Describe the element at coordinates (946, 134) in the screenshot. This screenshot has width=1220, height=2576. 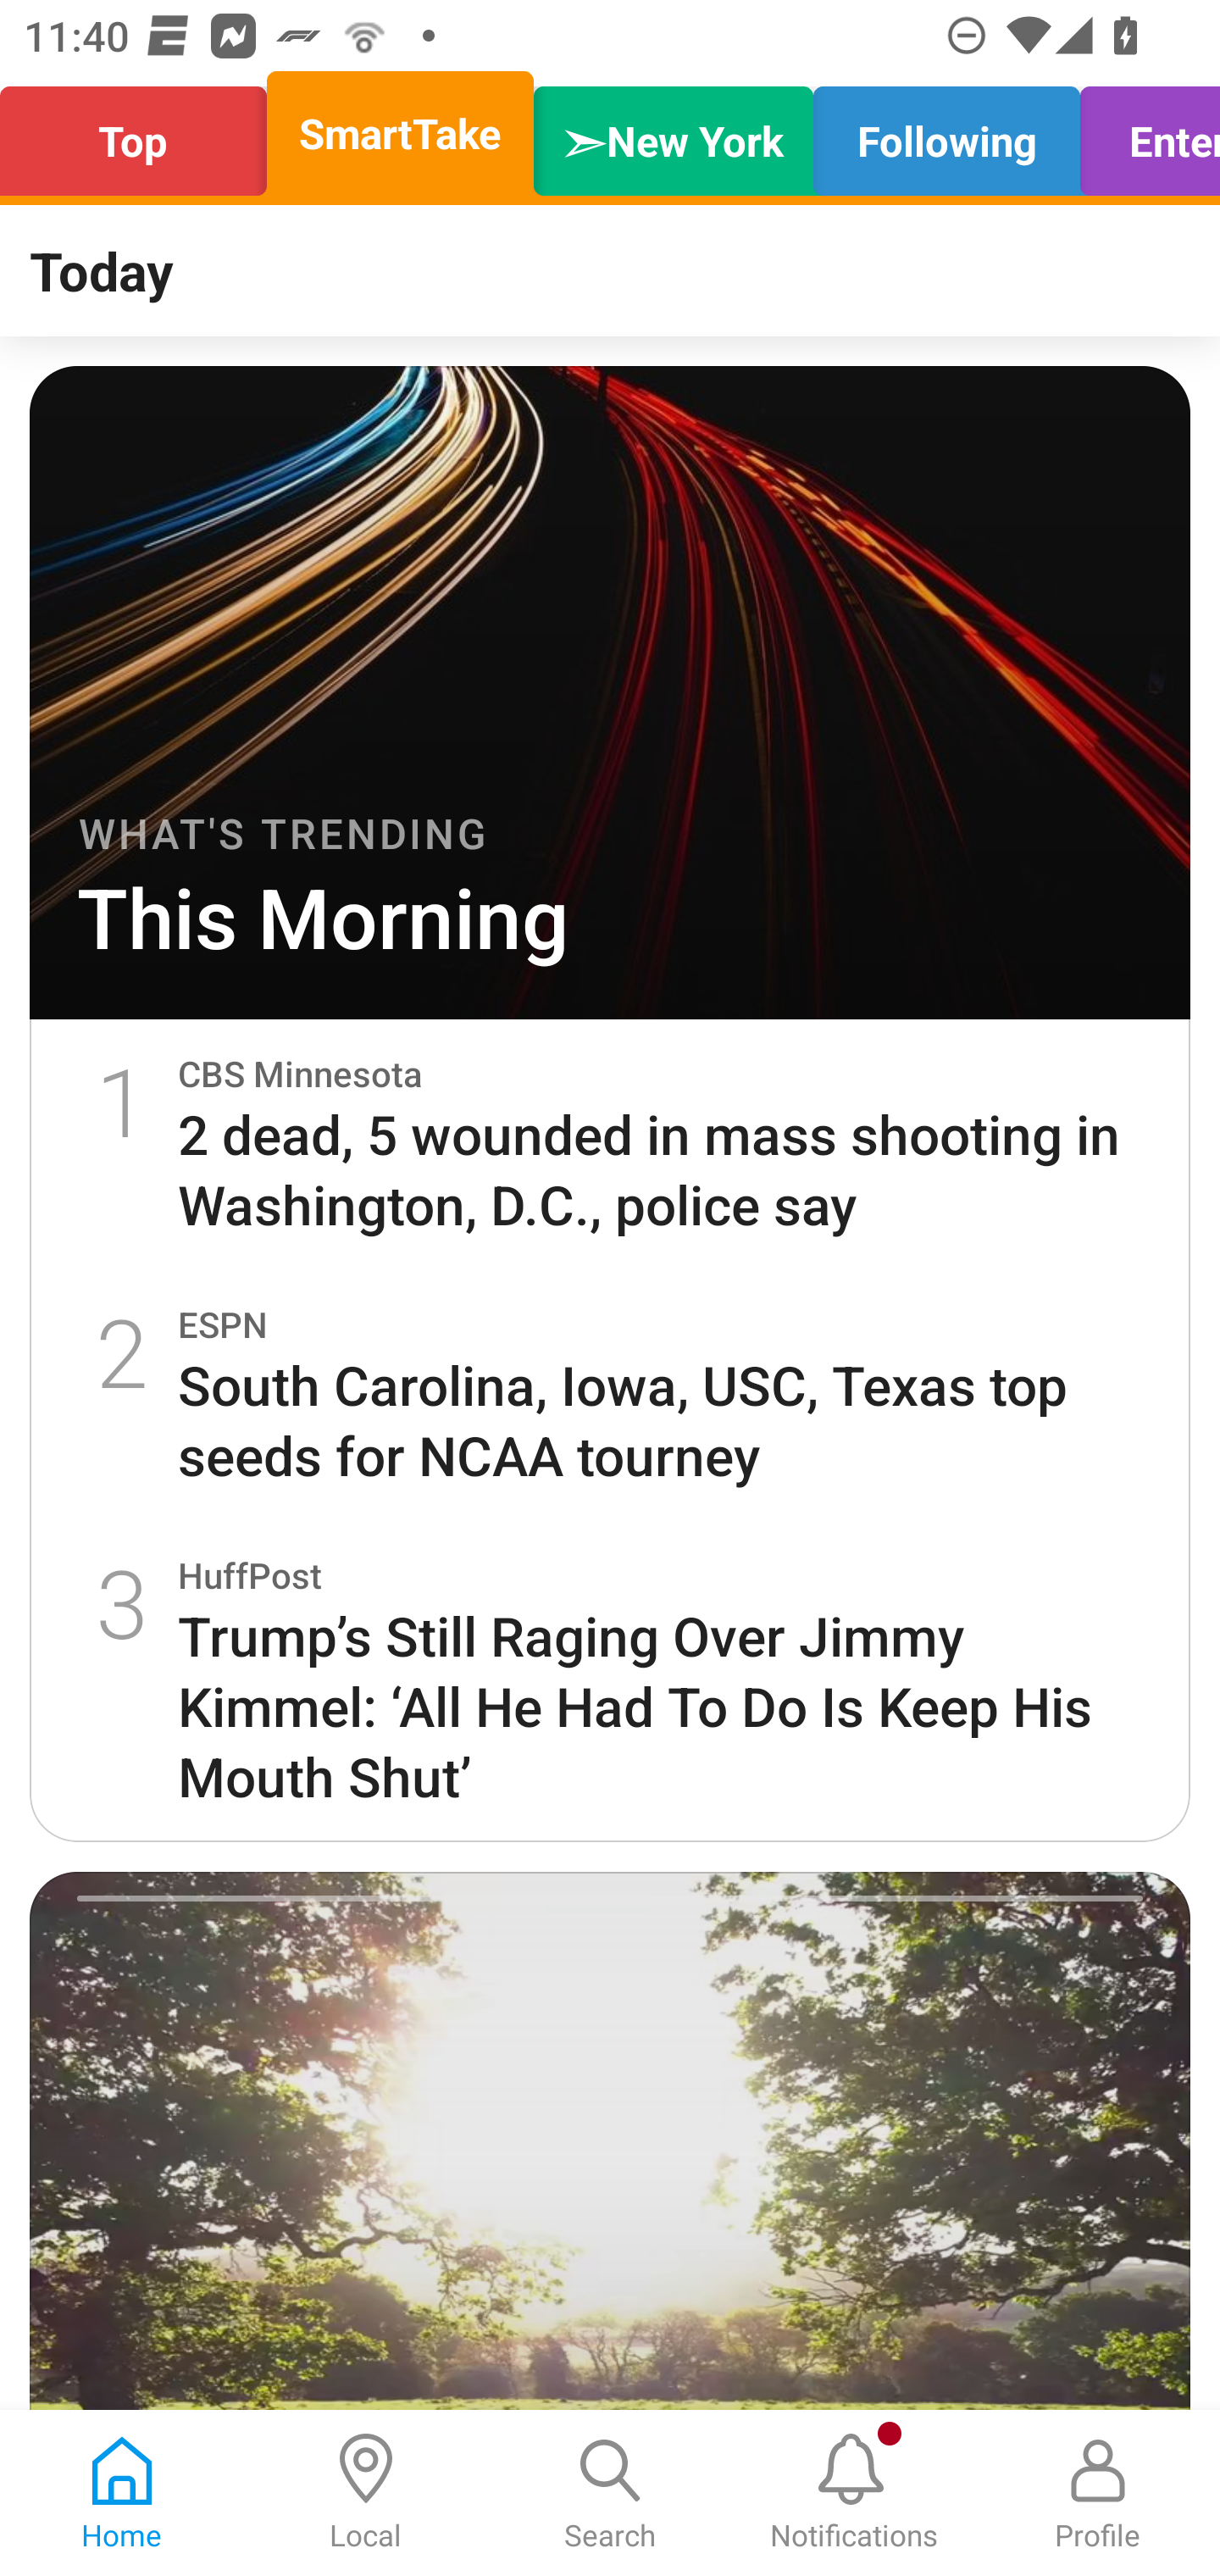
I see `Following` at that location.